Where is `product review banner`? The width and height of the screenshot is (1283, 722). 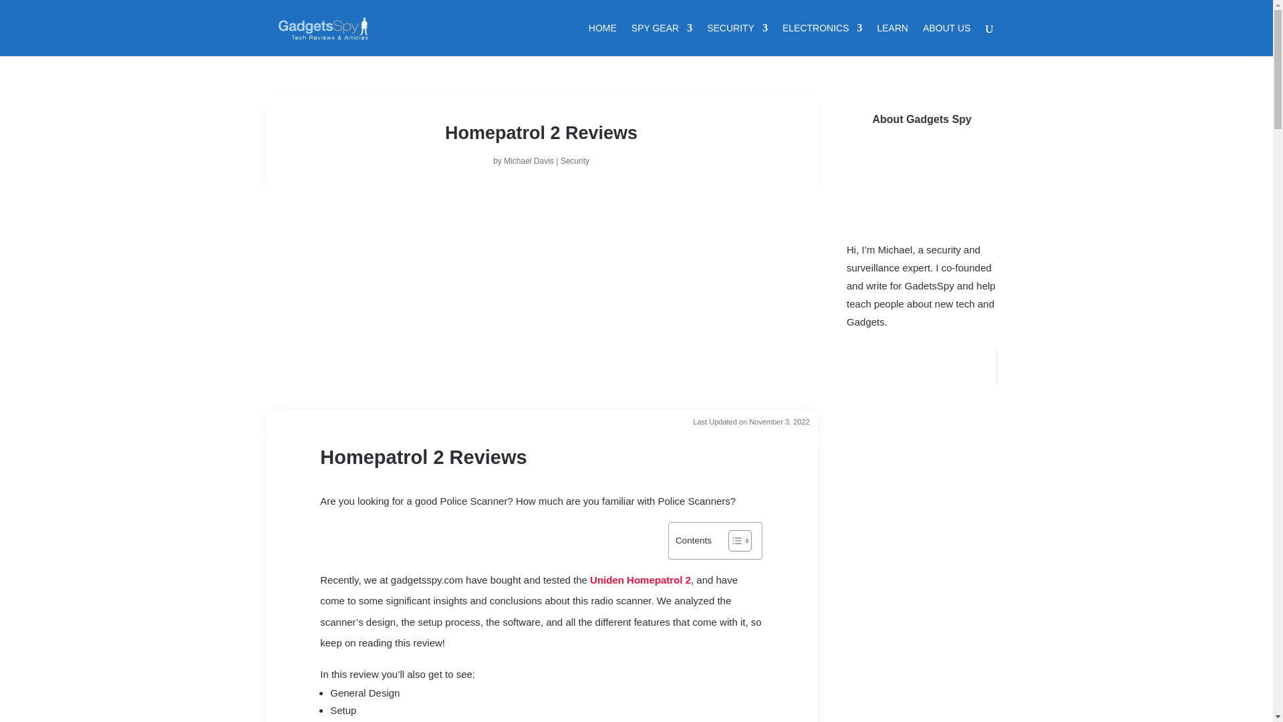
product review banner is located at coordinates (541, 333).